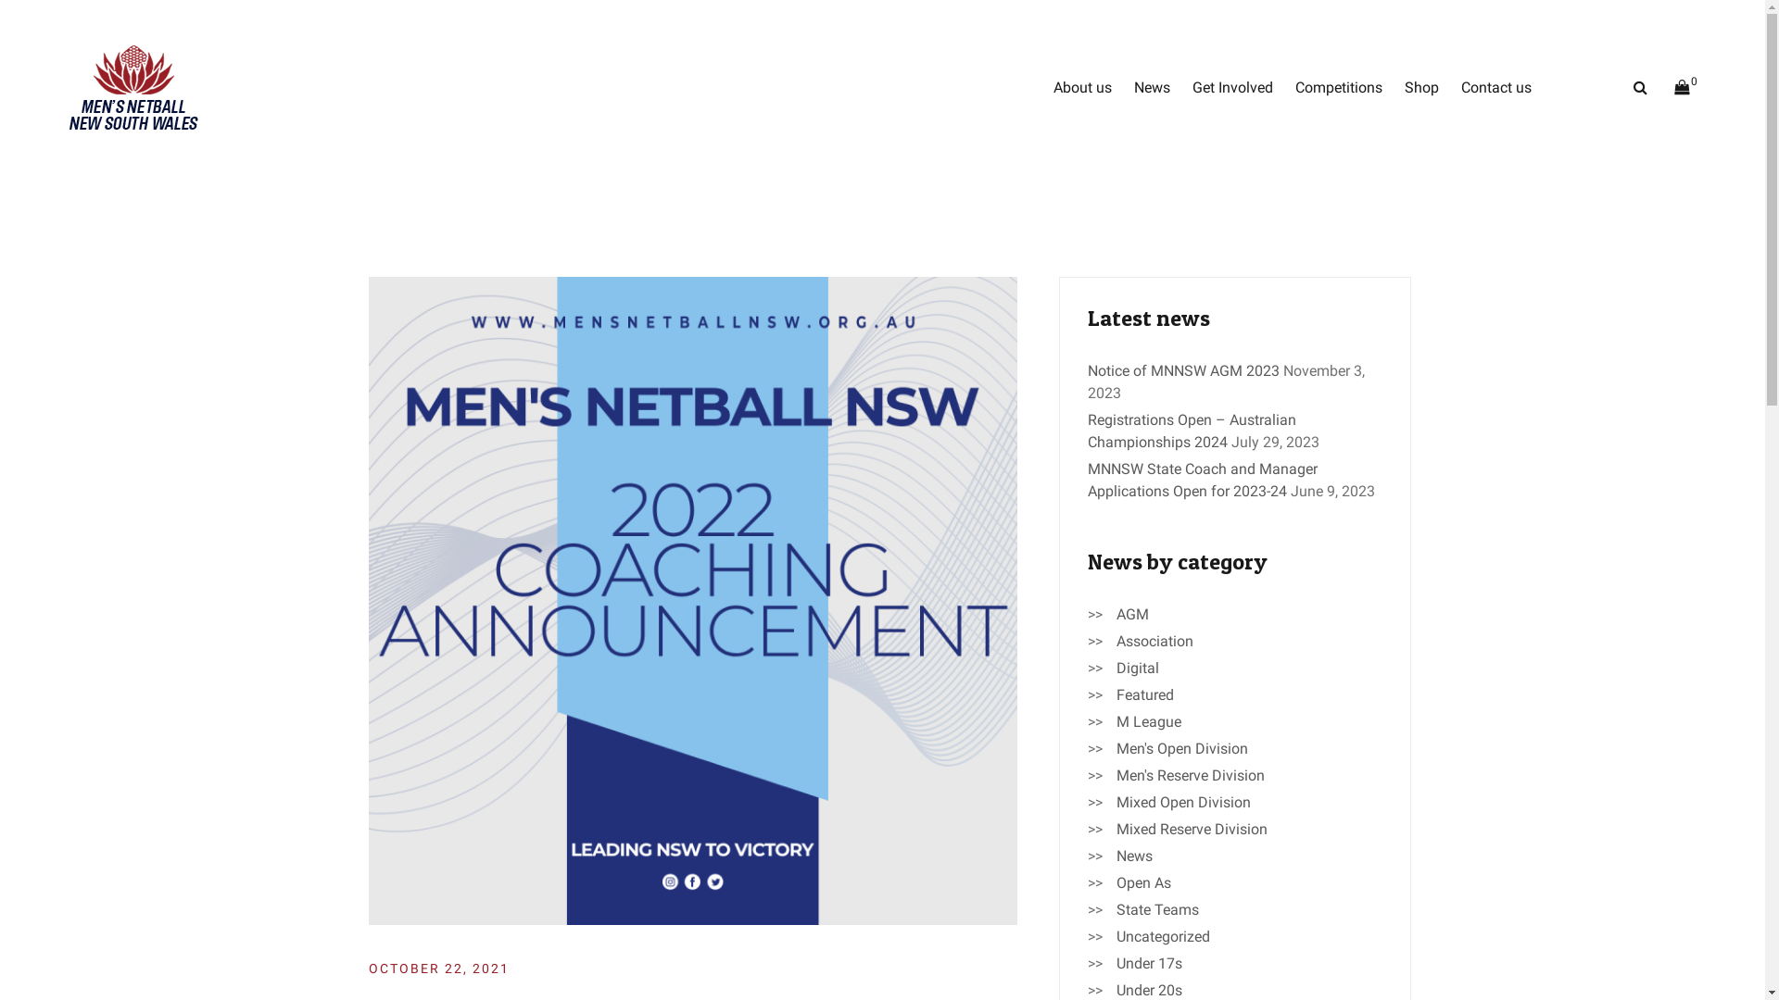 Image resolution: width=1779 pixels, height=1000 pixels. Describe the element at coordinates (1162, 937) in the screenshot. I see `Uncategorized` at that location.